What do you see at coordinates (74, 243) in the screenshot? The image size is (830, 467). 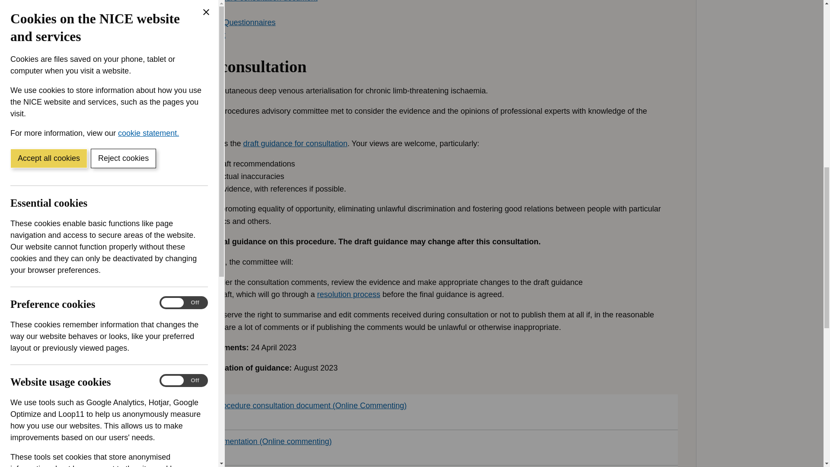 I see `Show vendors within this category` at bounding box center [74, 243].